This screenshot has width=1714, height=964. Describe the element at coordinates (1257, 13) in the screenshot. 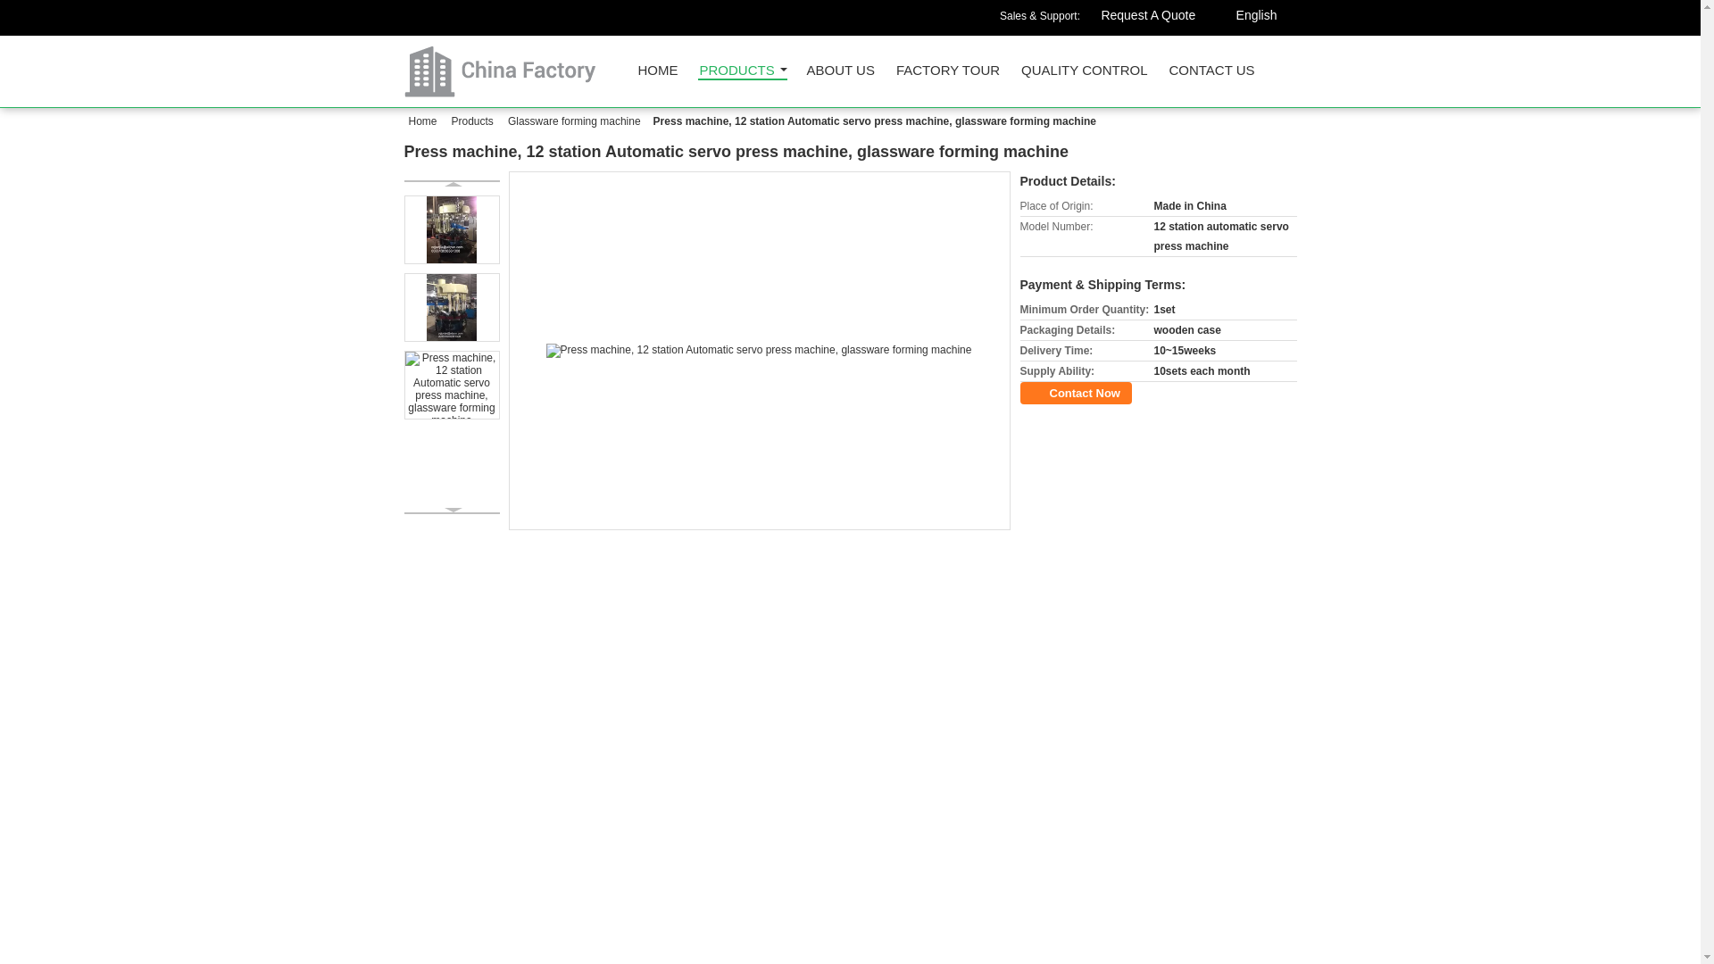

I see `English` at that location.